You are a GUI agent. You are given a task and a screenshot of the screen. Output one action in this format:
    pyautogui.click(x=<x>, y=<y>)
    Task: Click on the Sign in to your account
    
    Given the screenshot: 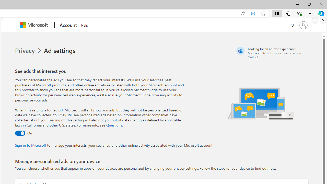 What is the action you would take?
    pyautogui.click(x=303, y=25)
    